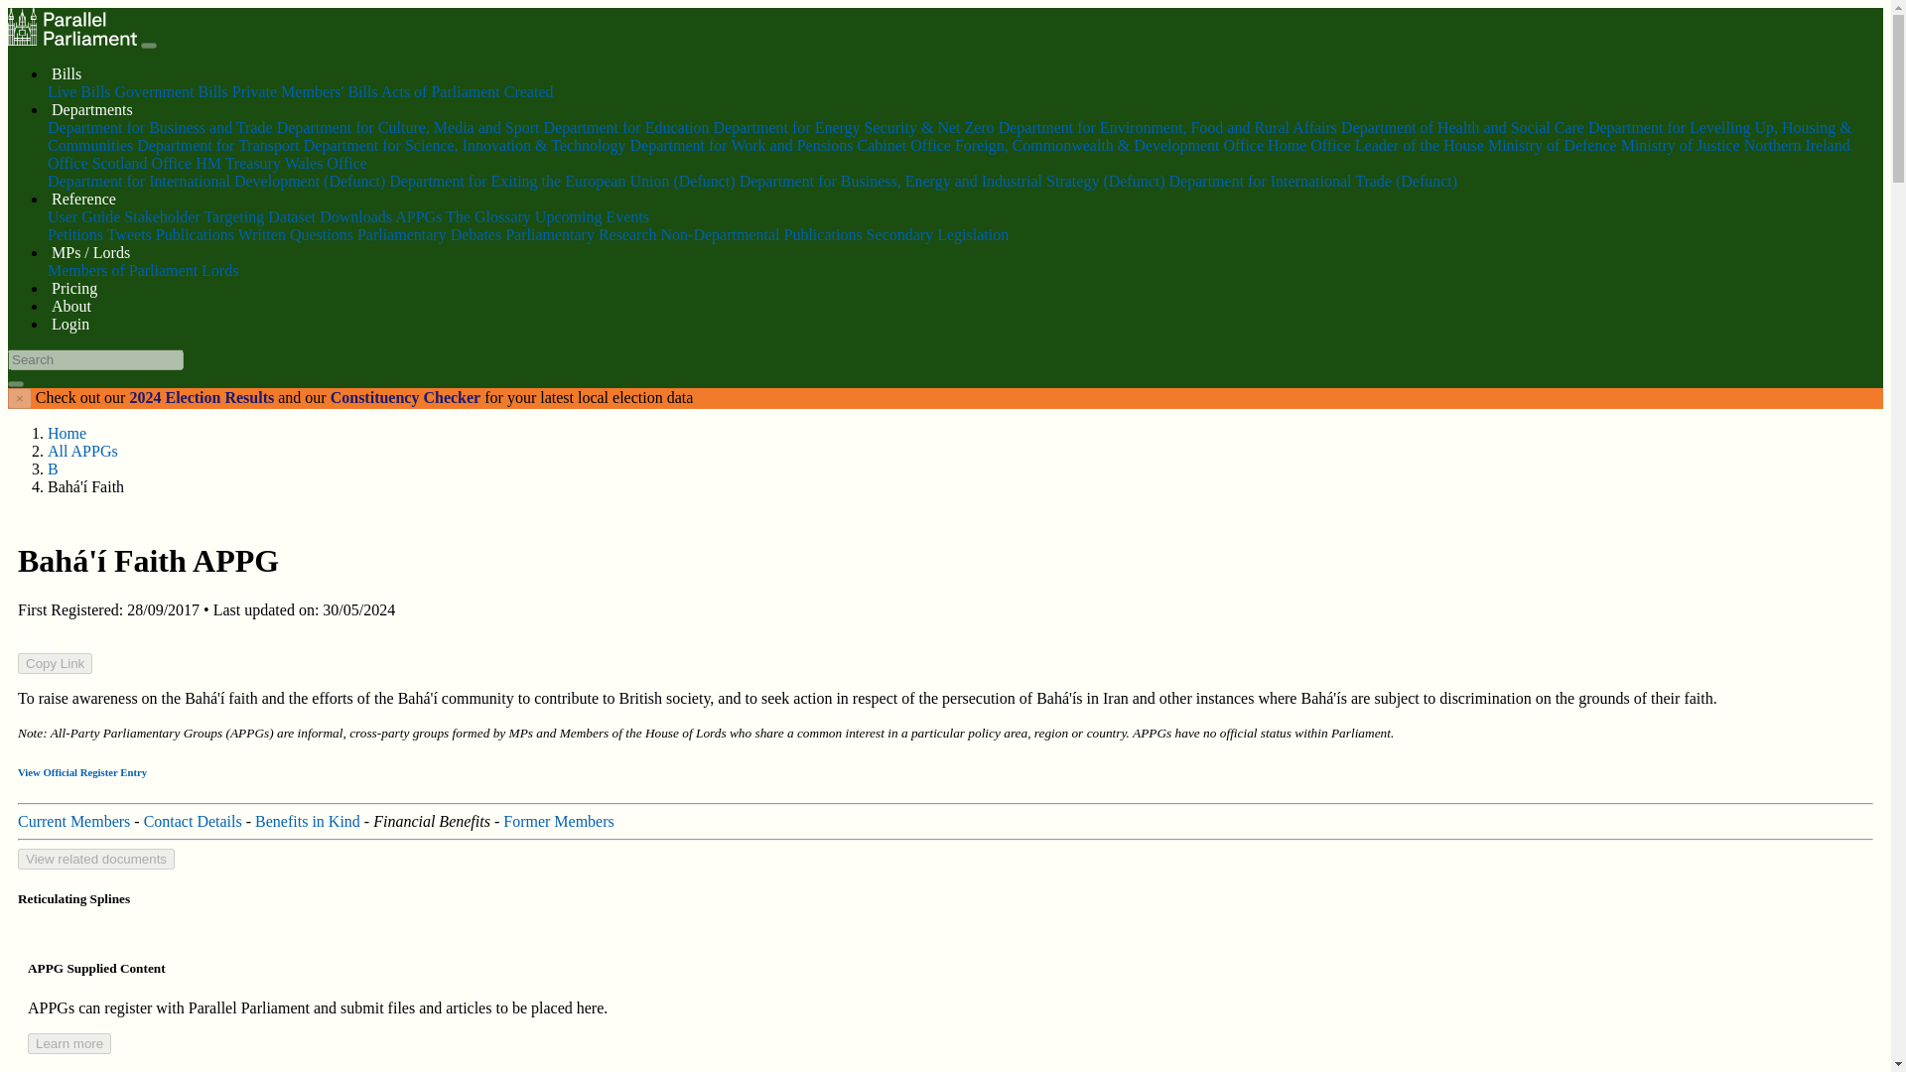  Describe the element at coordinates (160, 127) in the screenshot. I see `Department for Business and Trade` at that location.